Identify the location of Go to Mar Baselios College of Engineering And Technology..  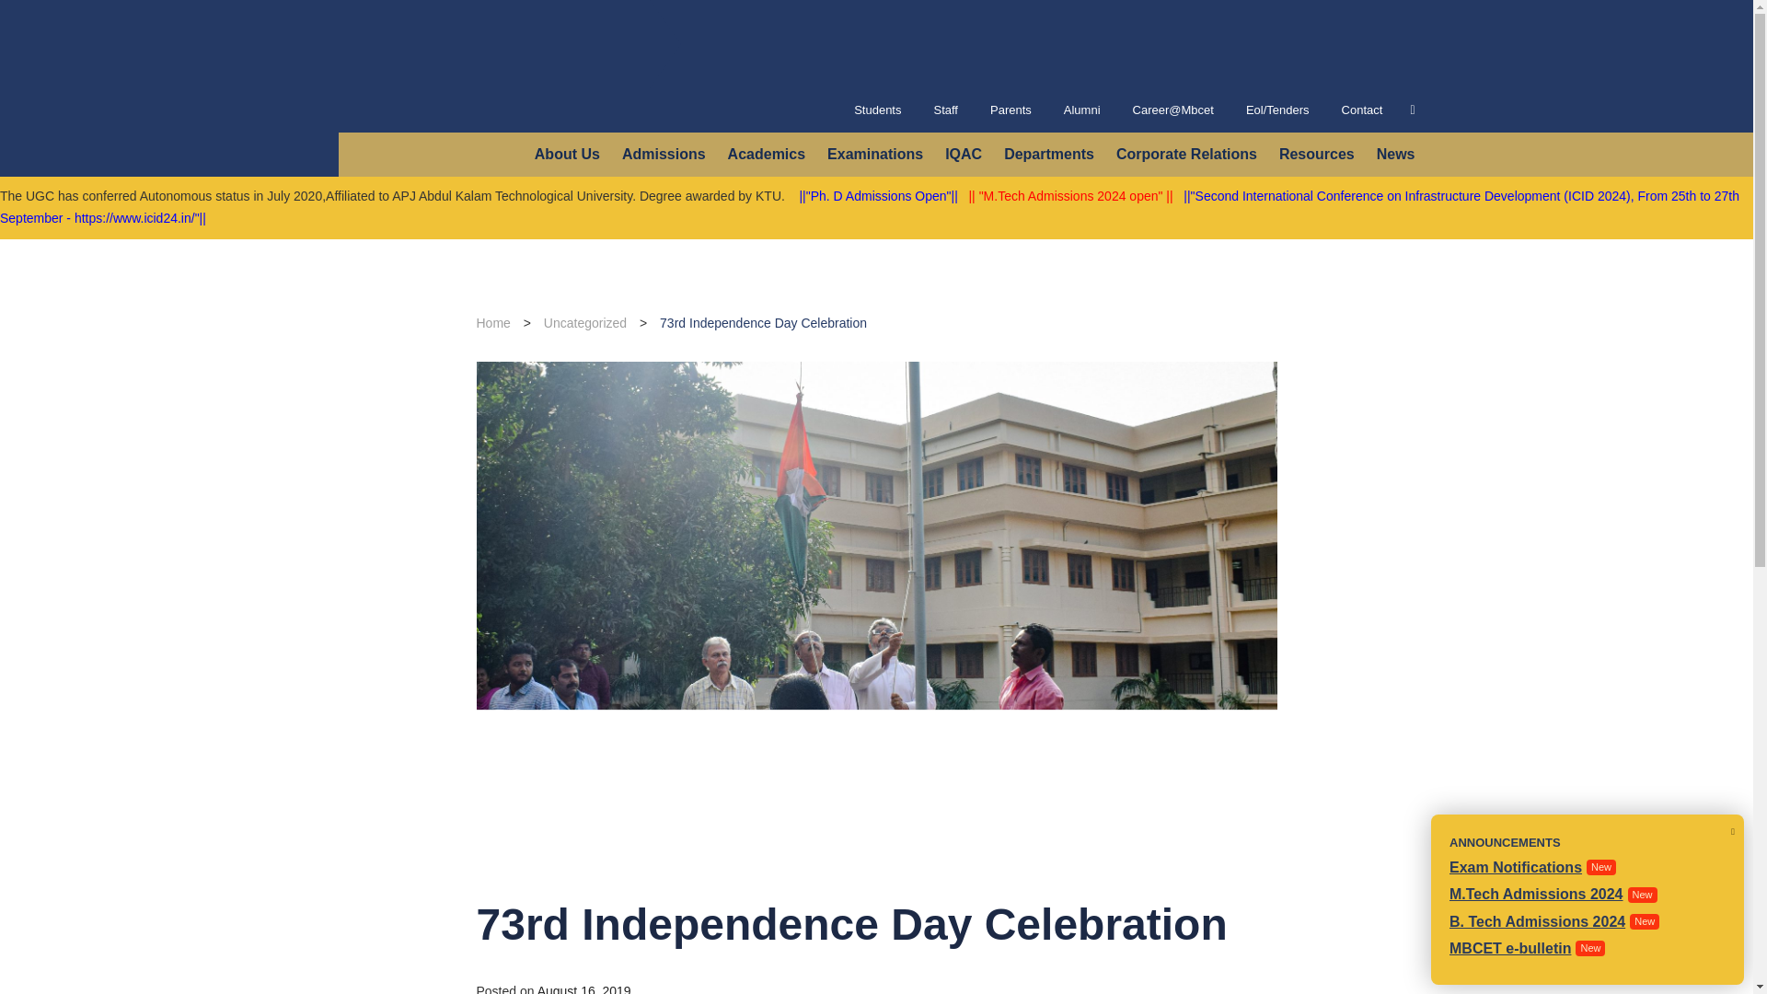
(493, 322).